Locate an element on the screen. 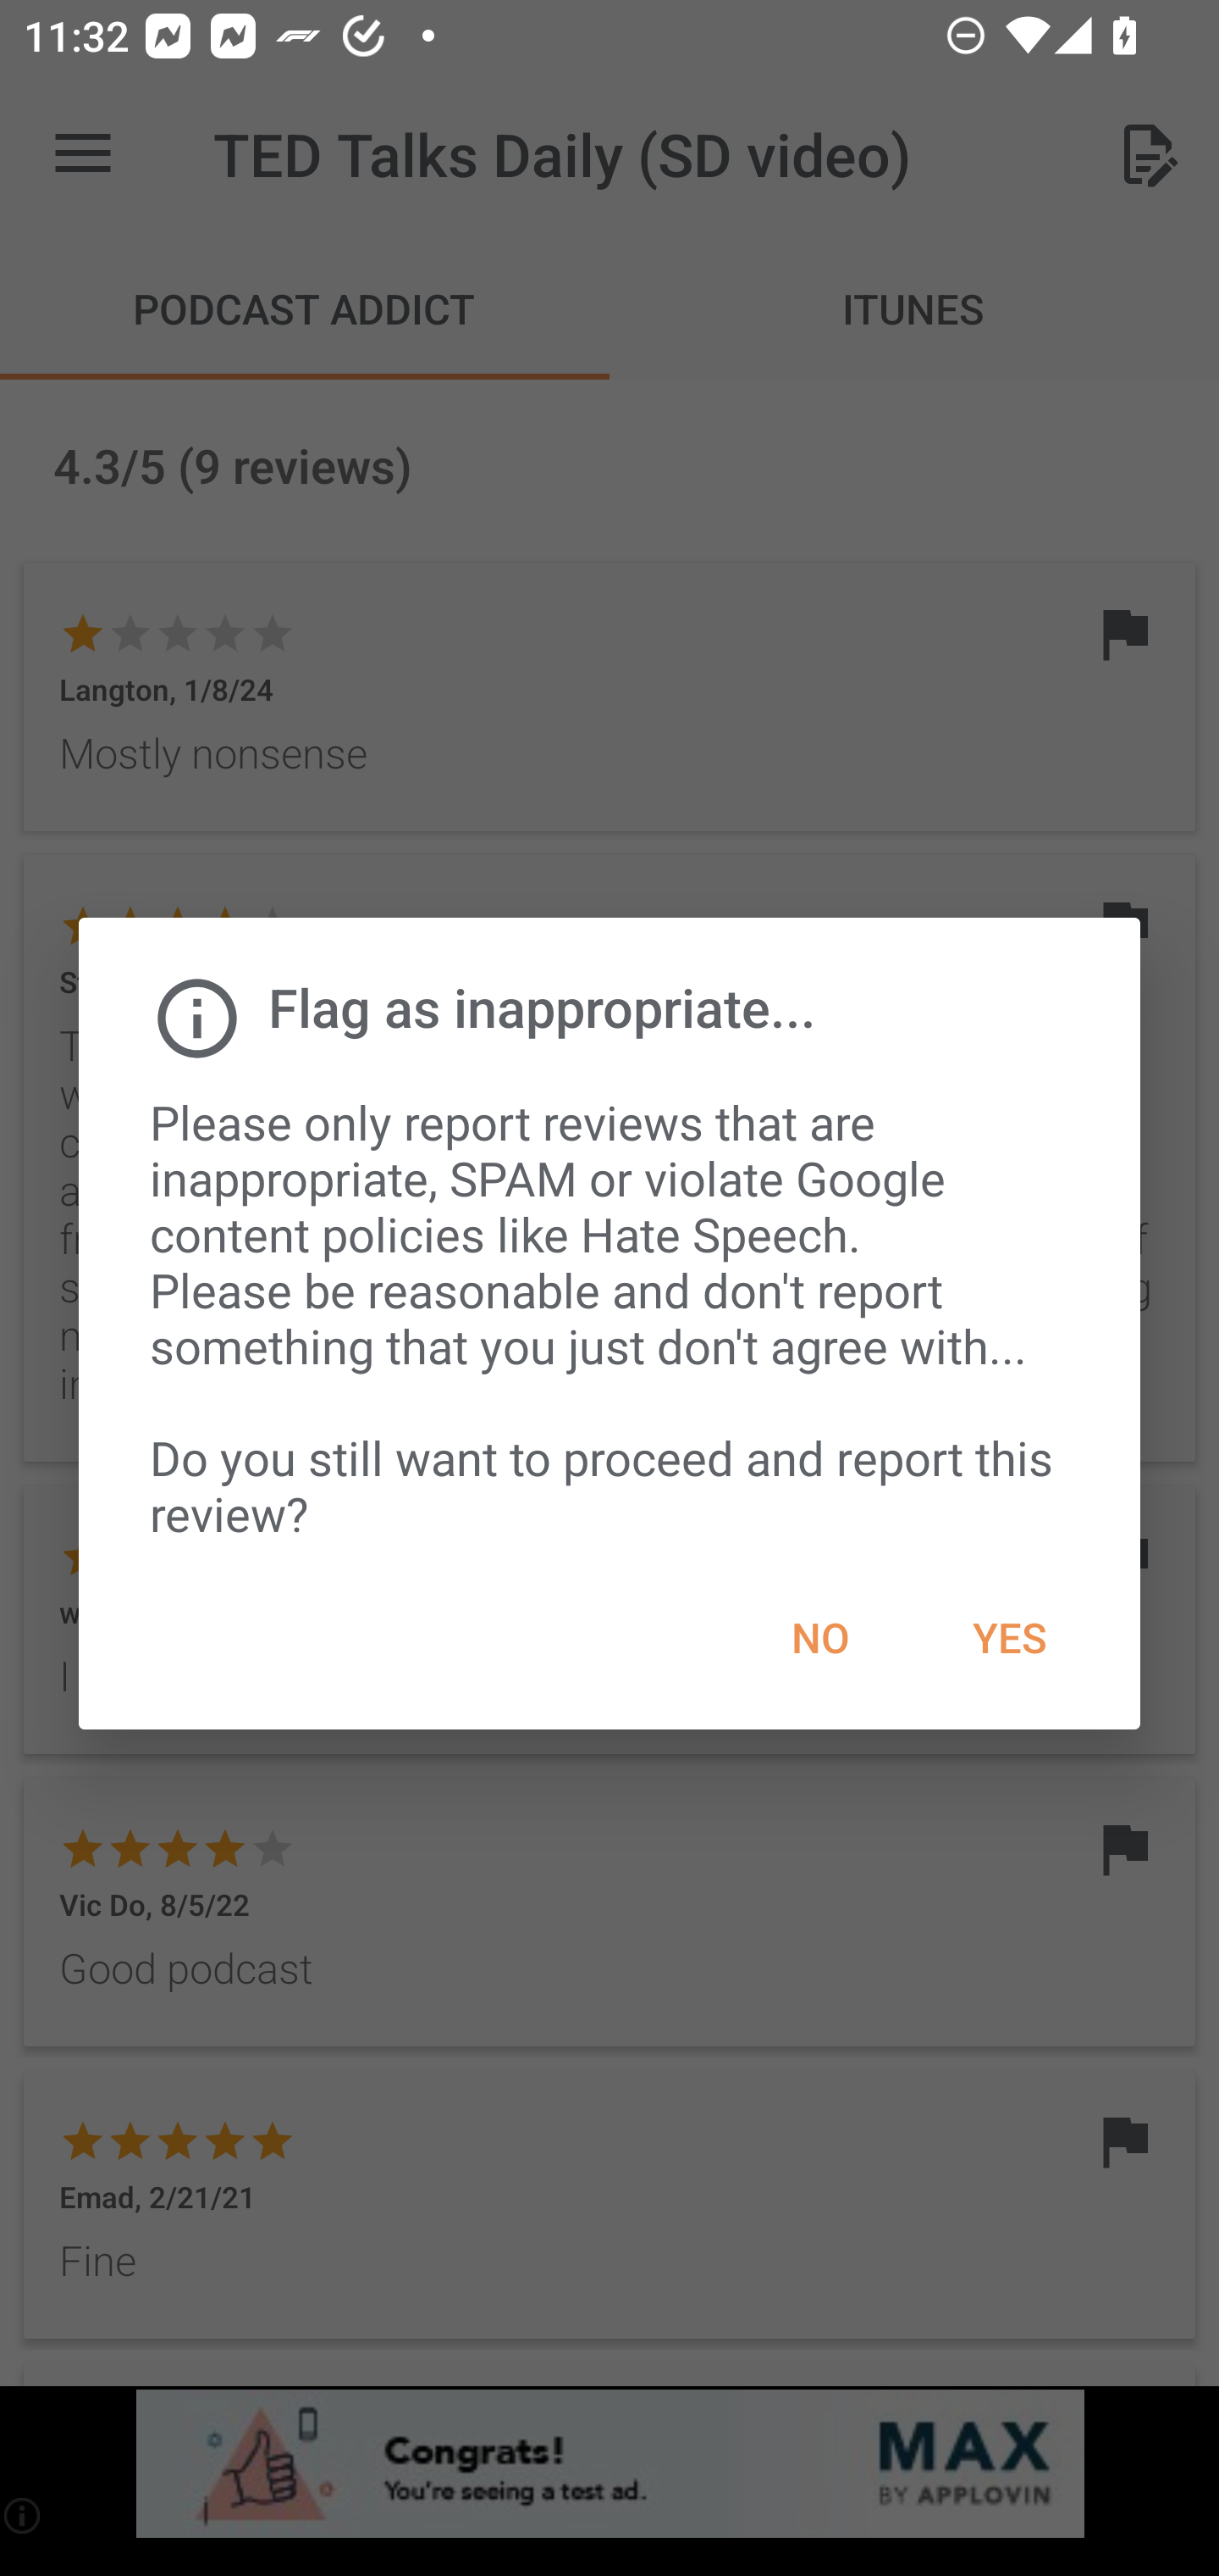 The image size is (1219, 2576). NO is located at coordinates (819, 1638).